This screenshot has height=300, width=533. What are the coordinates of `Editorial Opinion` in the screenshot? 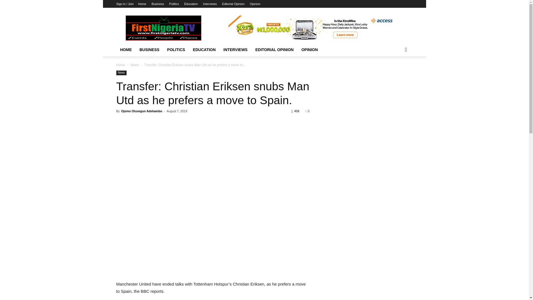 It's located at (233, 4).